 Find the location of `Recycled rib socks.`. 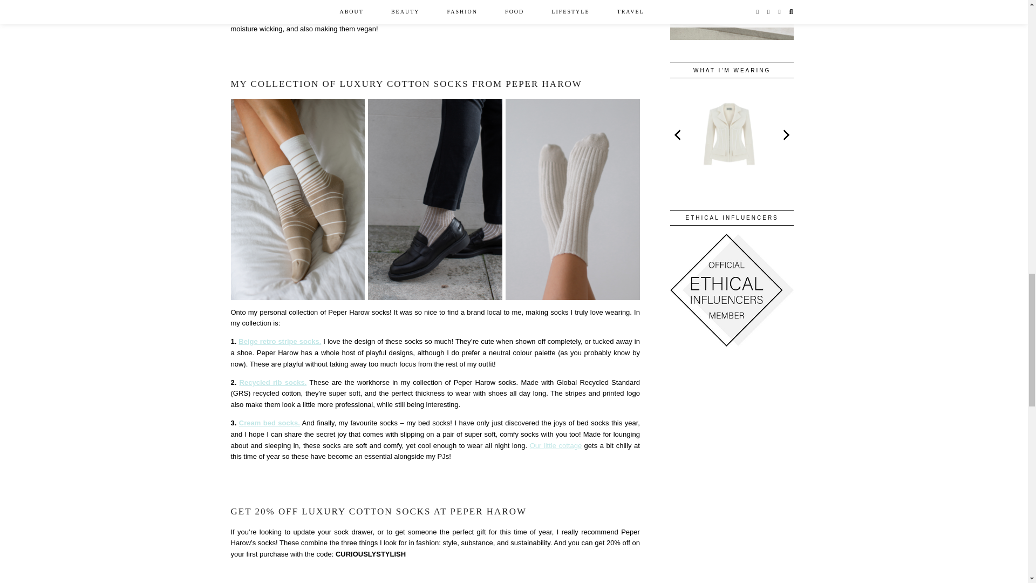

Recycled rib socks. is located at coordinates (273, 382).